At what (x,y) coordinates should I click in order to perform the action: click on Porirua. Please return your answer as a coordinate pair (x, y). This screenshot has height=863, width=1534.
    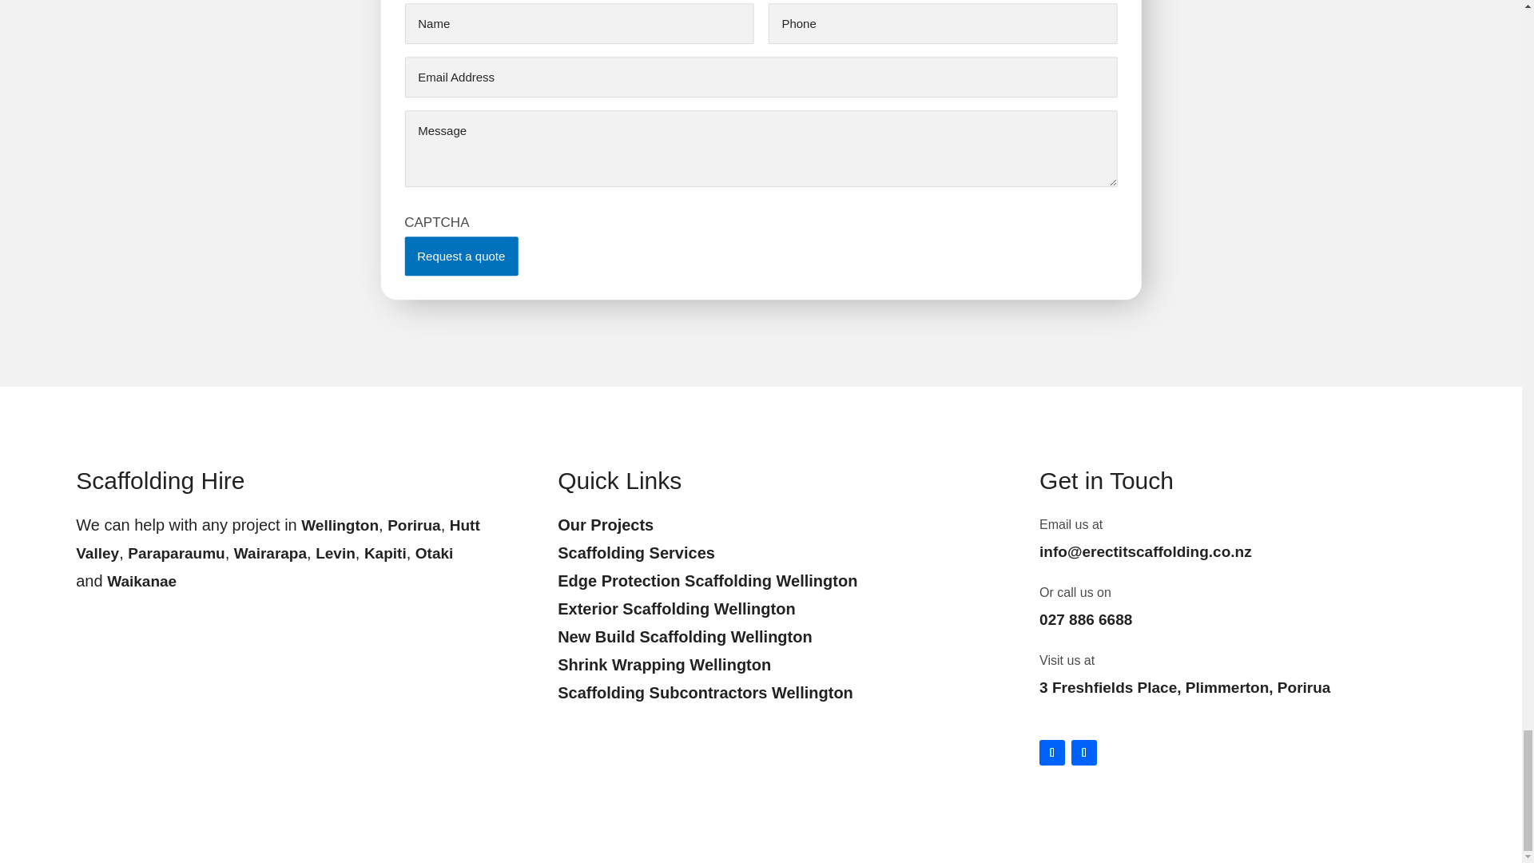
    Looking at the image, I should click on (414, 525).